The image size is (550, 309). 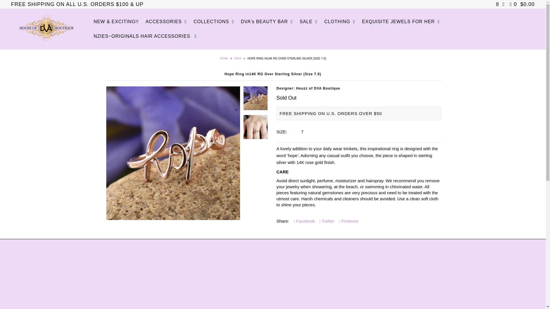 I want to click on COLLECTIONS, so click(x=214, y=21).